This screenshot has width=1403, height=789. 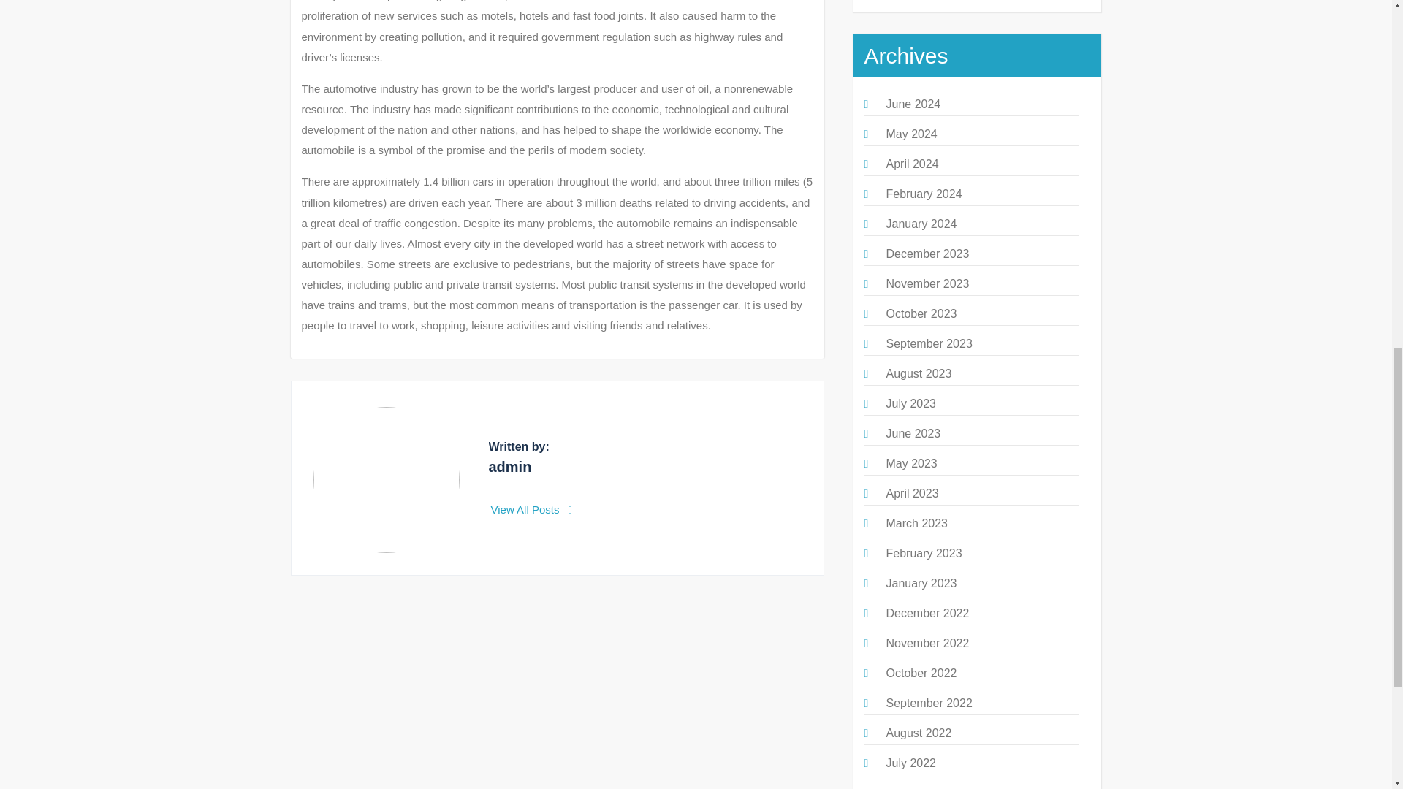 I want to click on October 2022, so click(x=921, y=672).